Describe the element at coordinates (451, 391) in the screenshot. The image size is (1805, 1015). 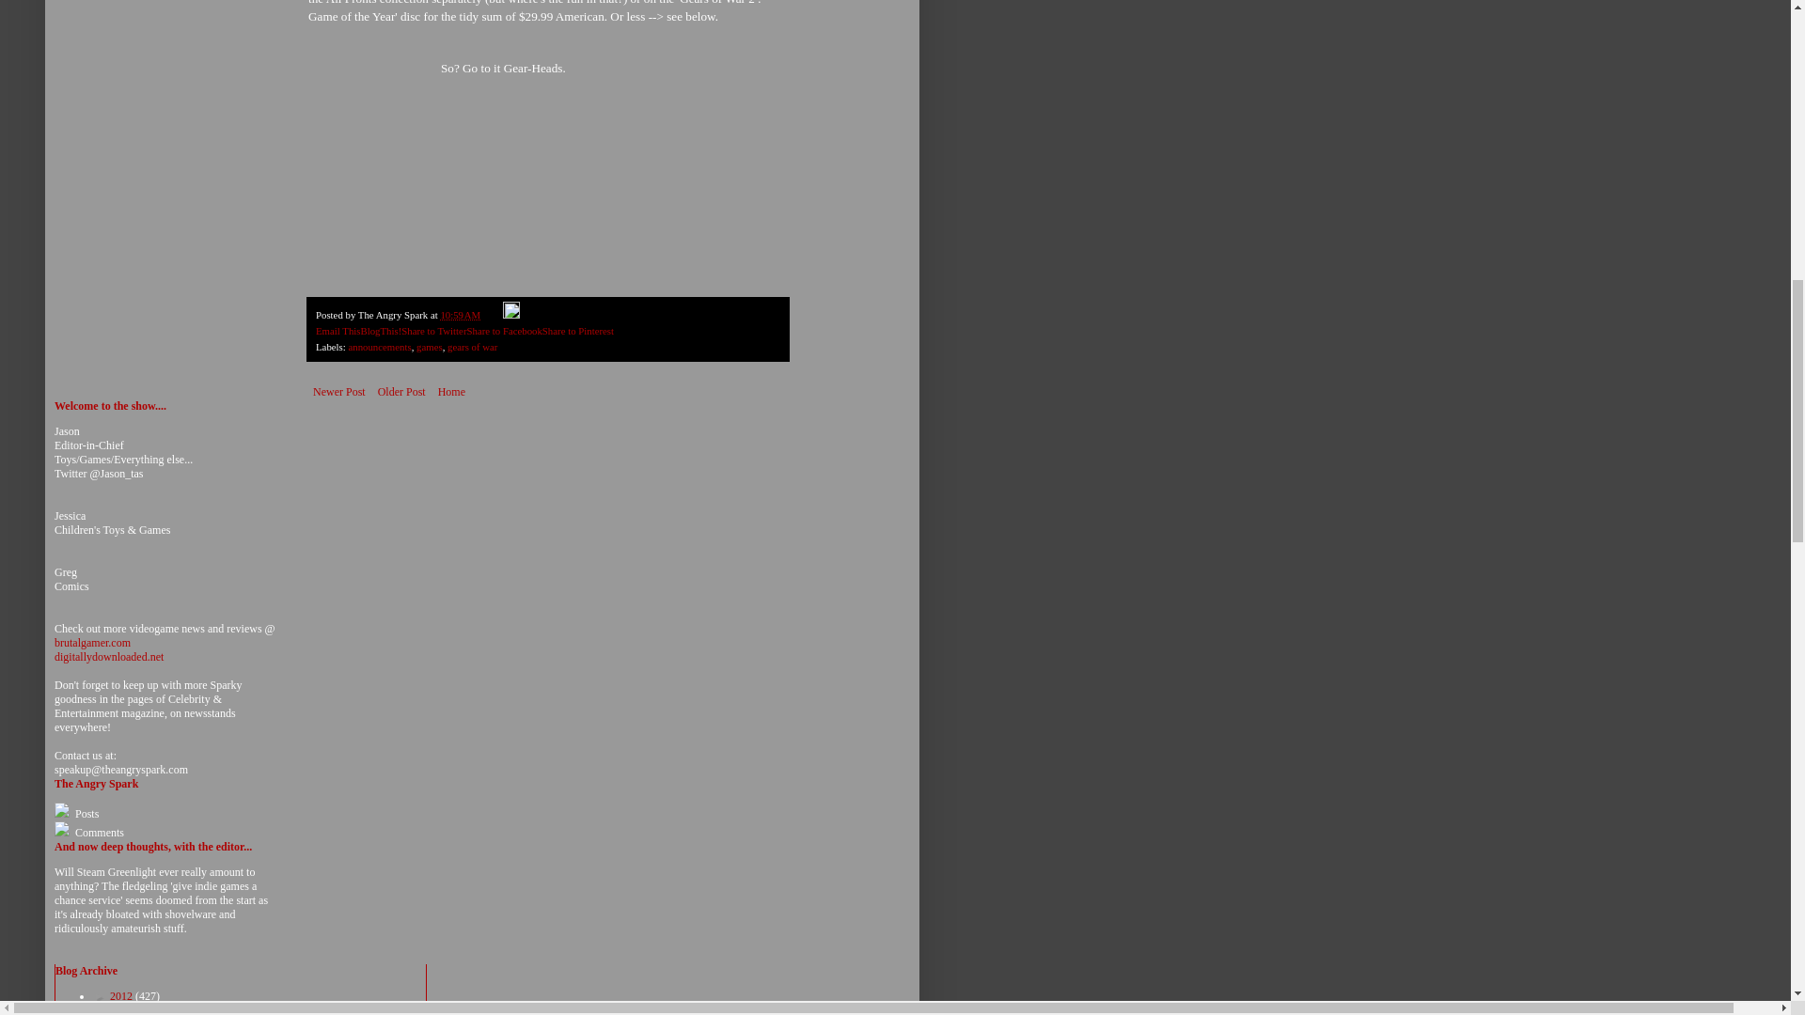
I see `Home` at that location.